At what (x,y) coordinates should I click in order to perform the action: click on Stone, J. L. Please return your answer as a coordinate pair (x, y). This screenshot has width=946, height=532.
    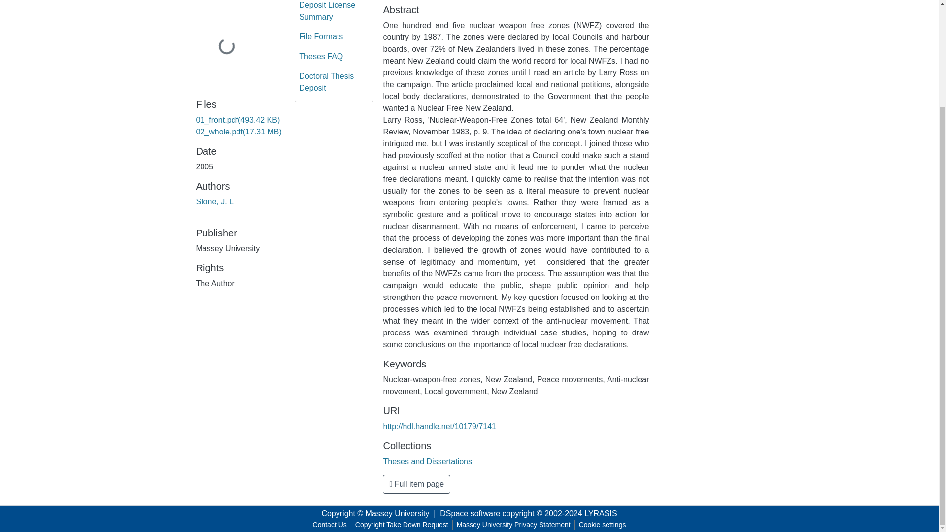
    Looking at the image, I should click on (215, 201).